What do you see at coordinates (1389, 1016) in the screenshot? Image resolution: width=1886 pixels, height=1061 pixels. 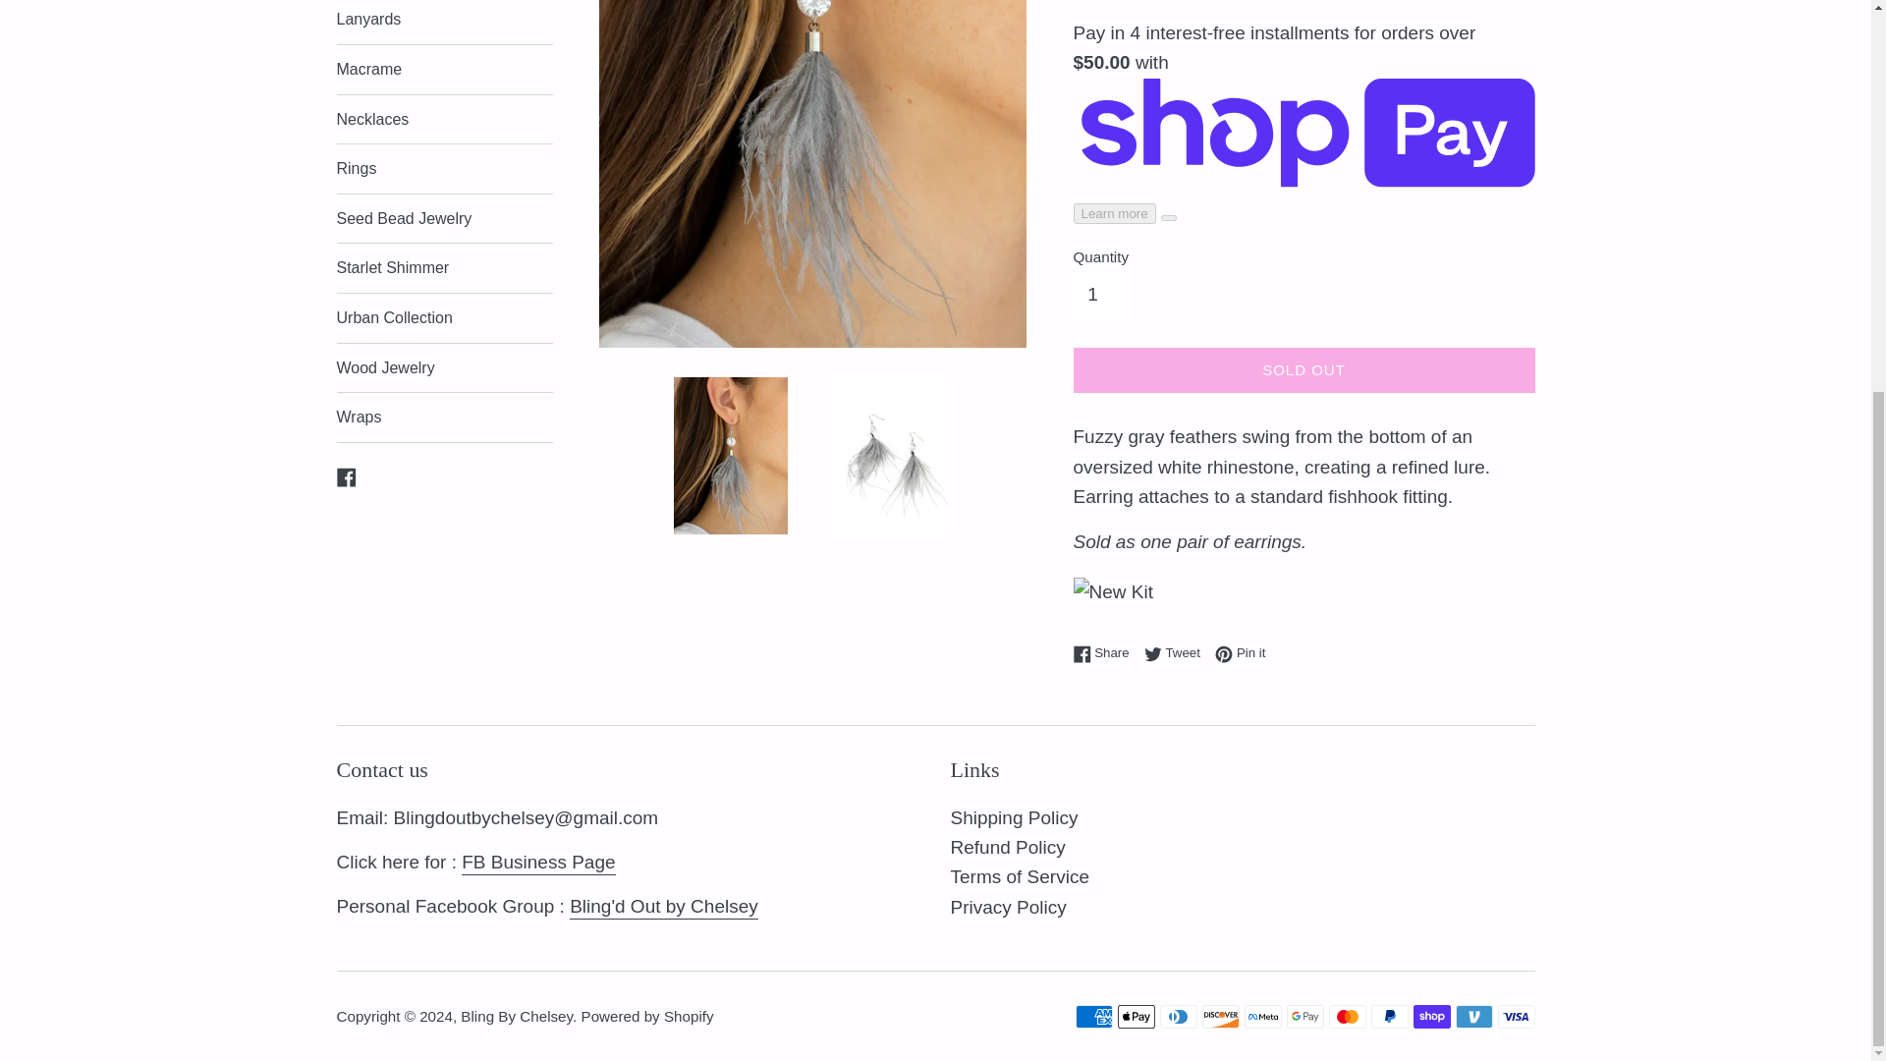 I see `PayPal` at bounding box center [1389, 1016].